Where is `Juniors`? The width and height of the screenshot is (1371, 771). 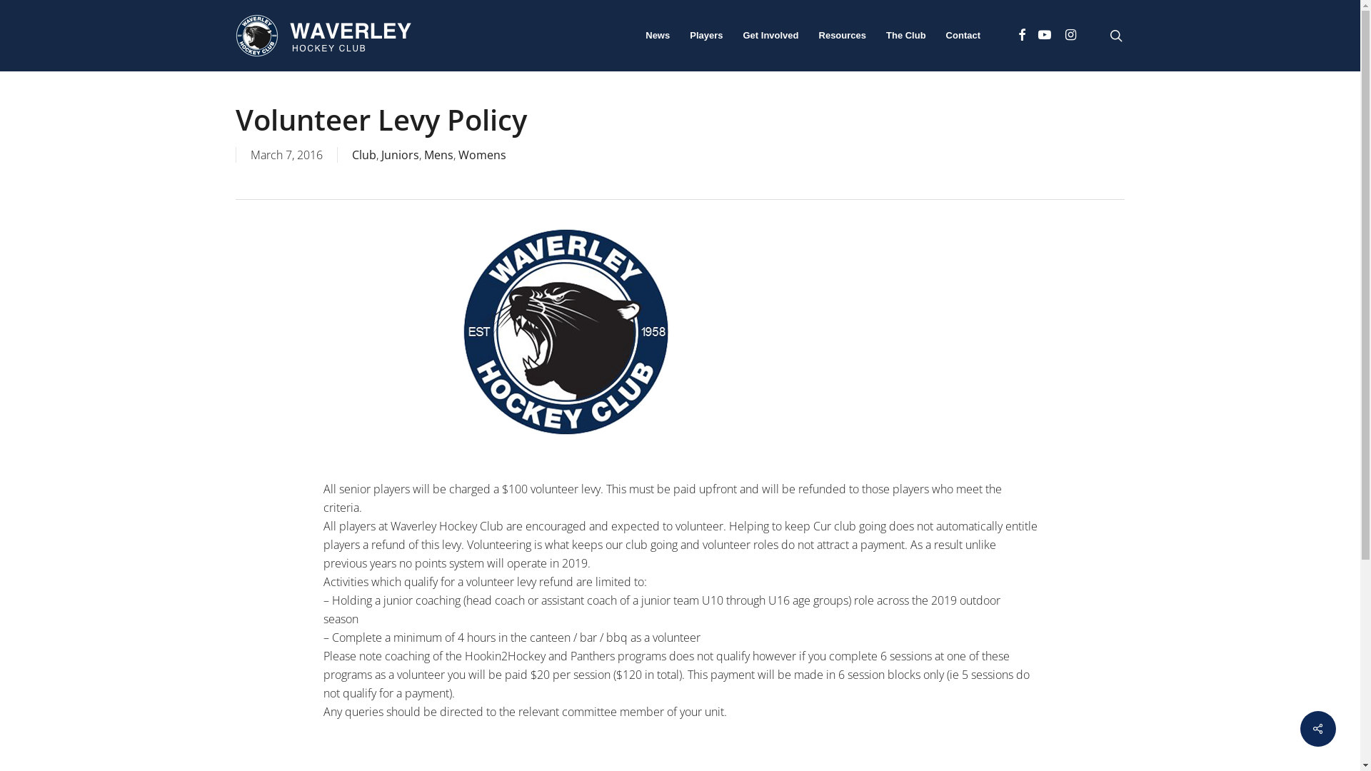 Juniors is located at coordinates (400, 155).